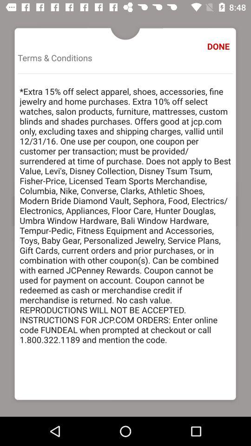 Image resolution: width=251 pixels, height=446 pixels. I want to click on choose item to the right of the terms & conditions, so click(219, 46).